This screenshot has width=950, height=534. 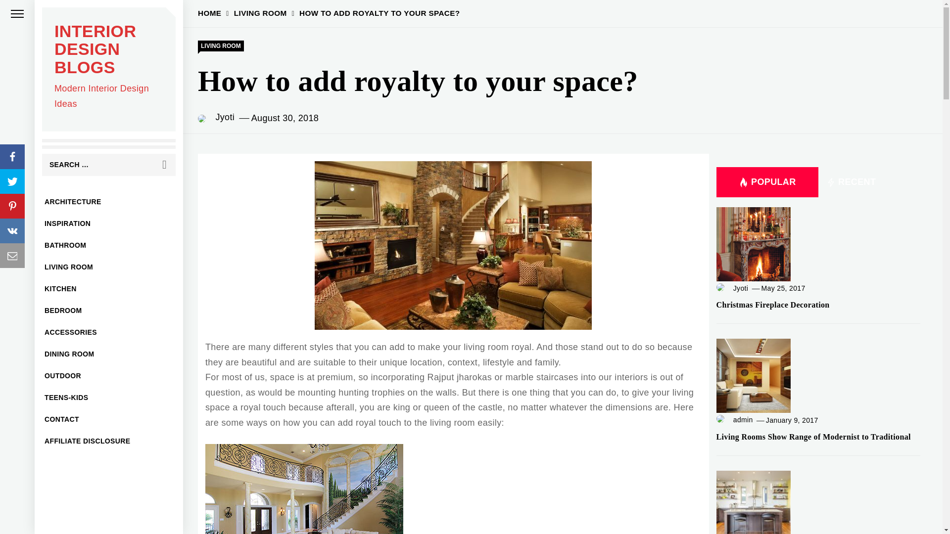 What do you see at coordinates (109, 419) in the screenshot?
I see `CONTACT` at bounding box center [109, 419].